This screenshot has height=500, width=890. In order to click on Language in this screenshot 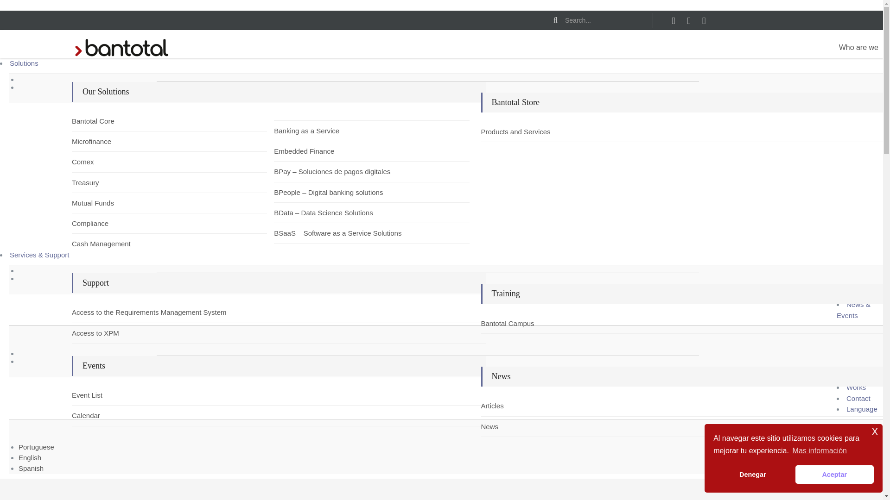, I will do `click(862, 409)`.